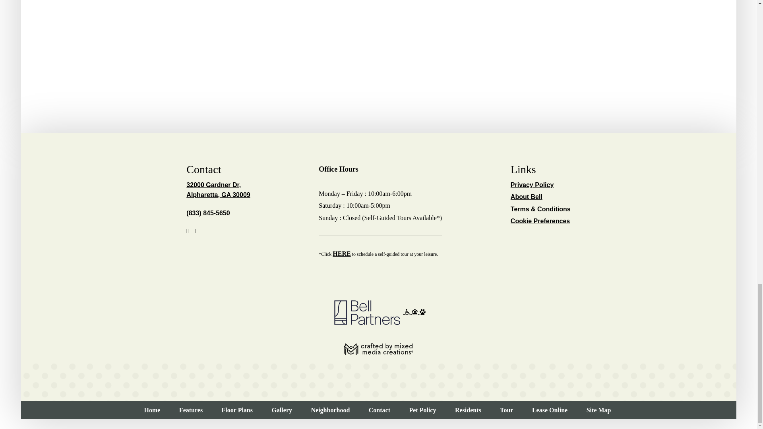 This screenshot has width=763, height=429. I want to click on HERE, so click(237, 410).